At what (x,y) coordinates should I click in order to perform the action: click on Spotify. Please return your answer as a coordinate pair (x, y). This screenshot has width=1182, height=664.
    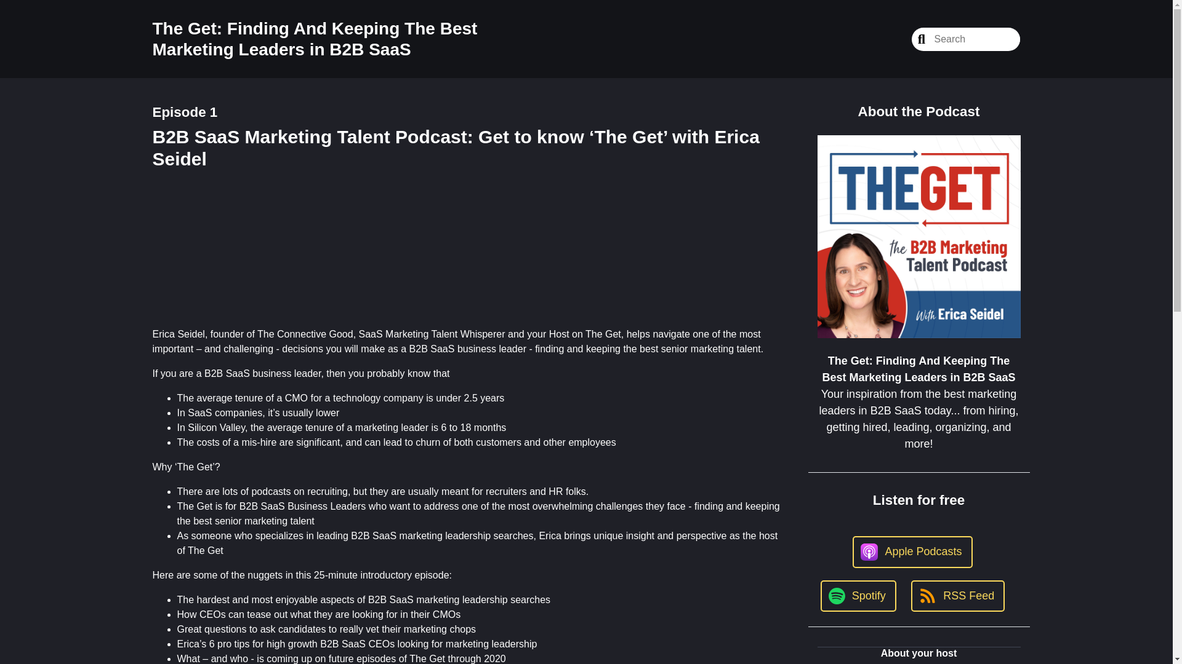
    Looking at the image, I should click on (858, 595).